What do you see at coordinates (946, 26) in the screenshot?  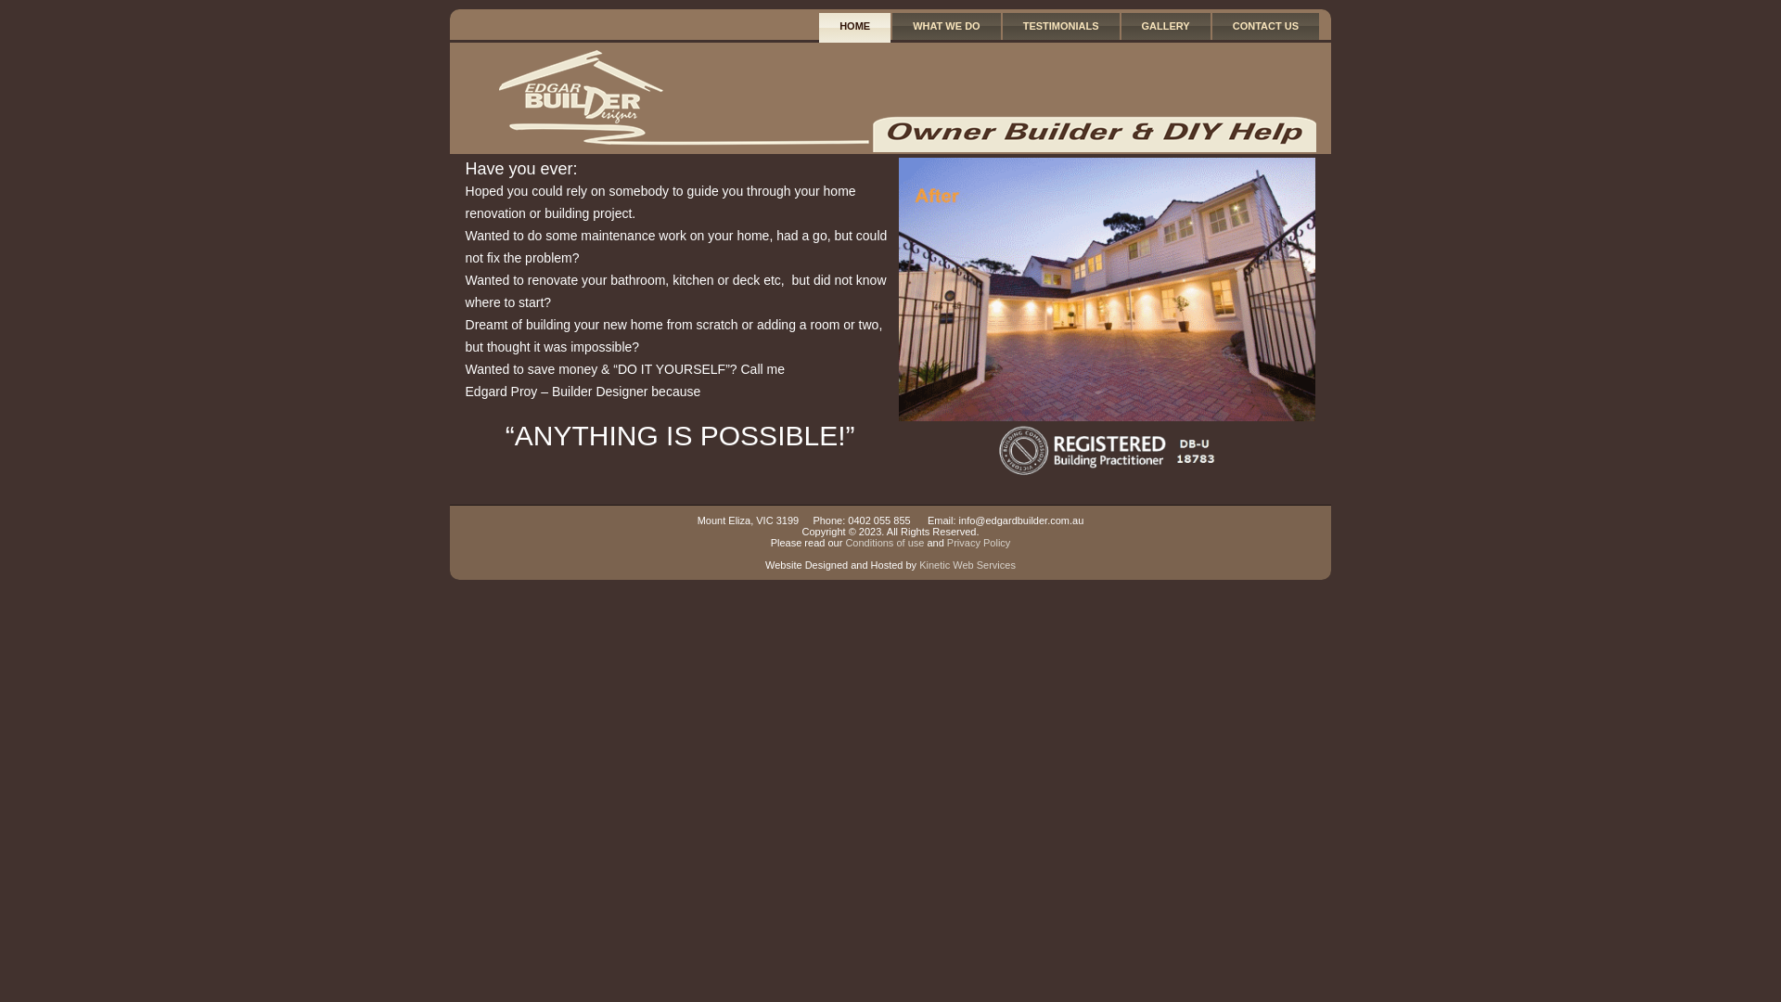 I see `WHAT WE DO` at bounding box center [946, 26].